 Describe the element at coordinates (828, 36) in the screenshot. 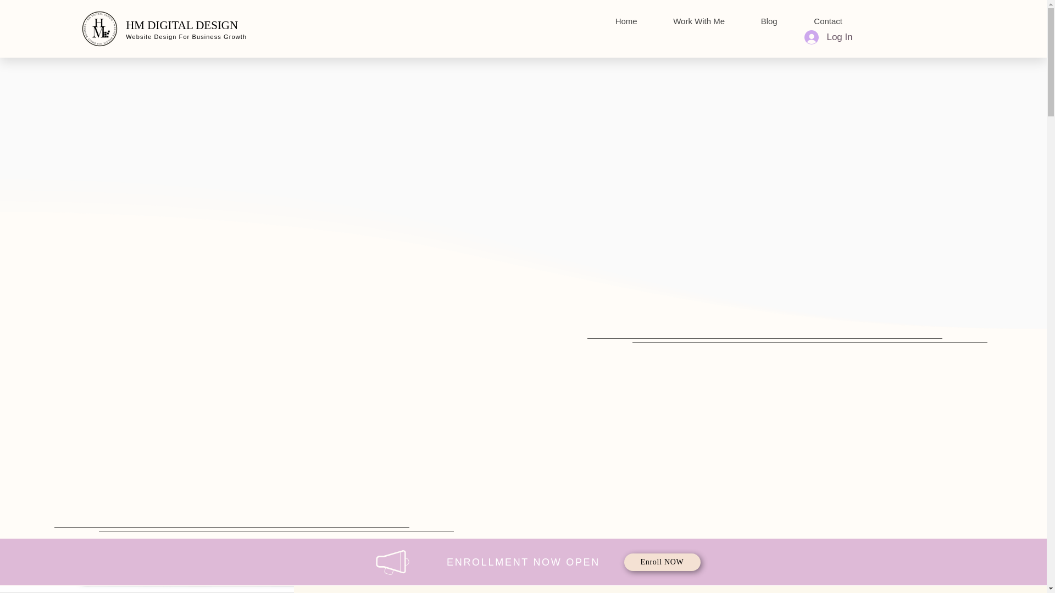

I see `Log In` at that location.